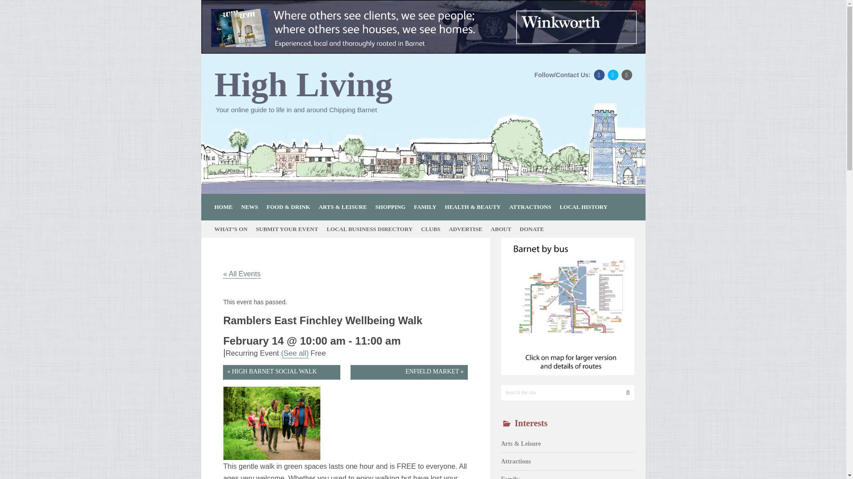 This screenshot has width=853, height=479. Describe the element at coordinates (533, 207) in the screenshot. I see `ATTRACTIONS` at that location.